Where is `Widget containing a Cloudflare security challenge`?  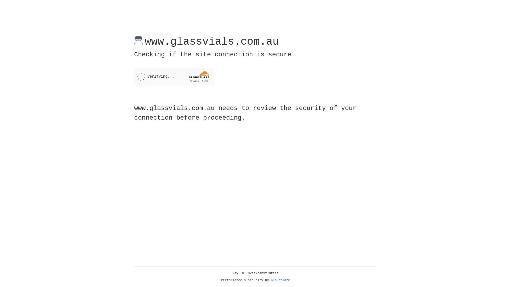 Widget containing a Cloudflare security challenge is located at coordinates (174, 77).